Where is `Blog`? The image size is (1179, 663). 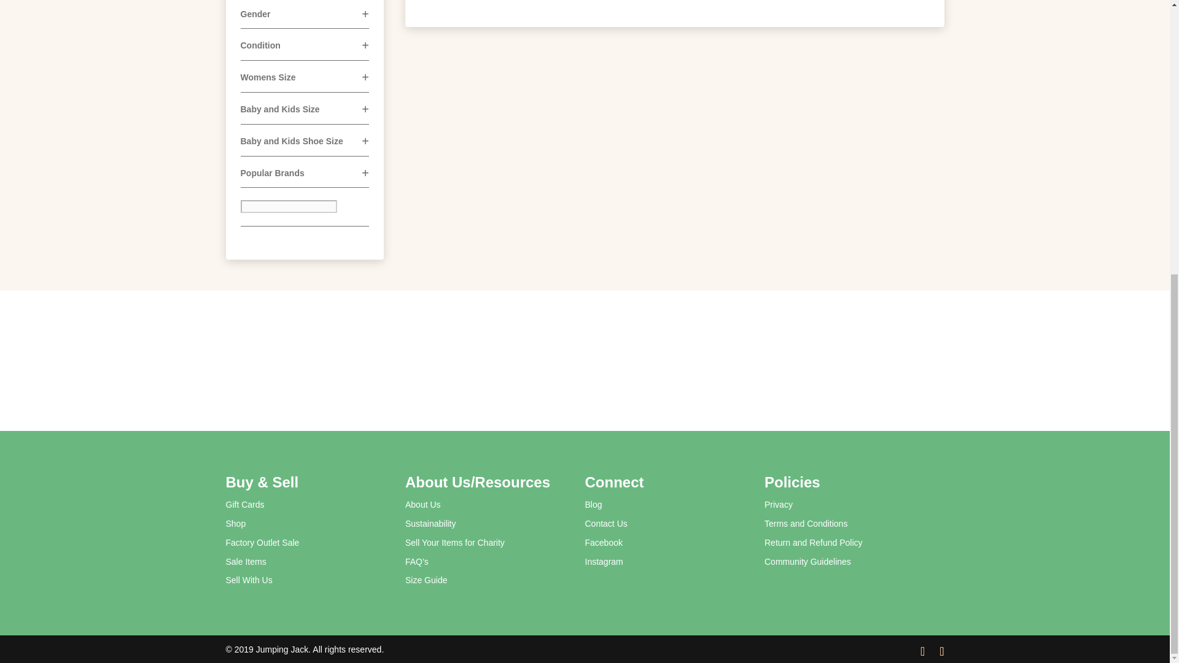 Blog is located at coordinates (593, 505).